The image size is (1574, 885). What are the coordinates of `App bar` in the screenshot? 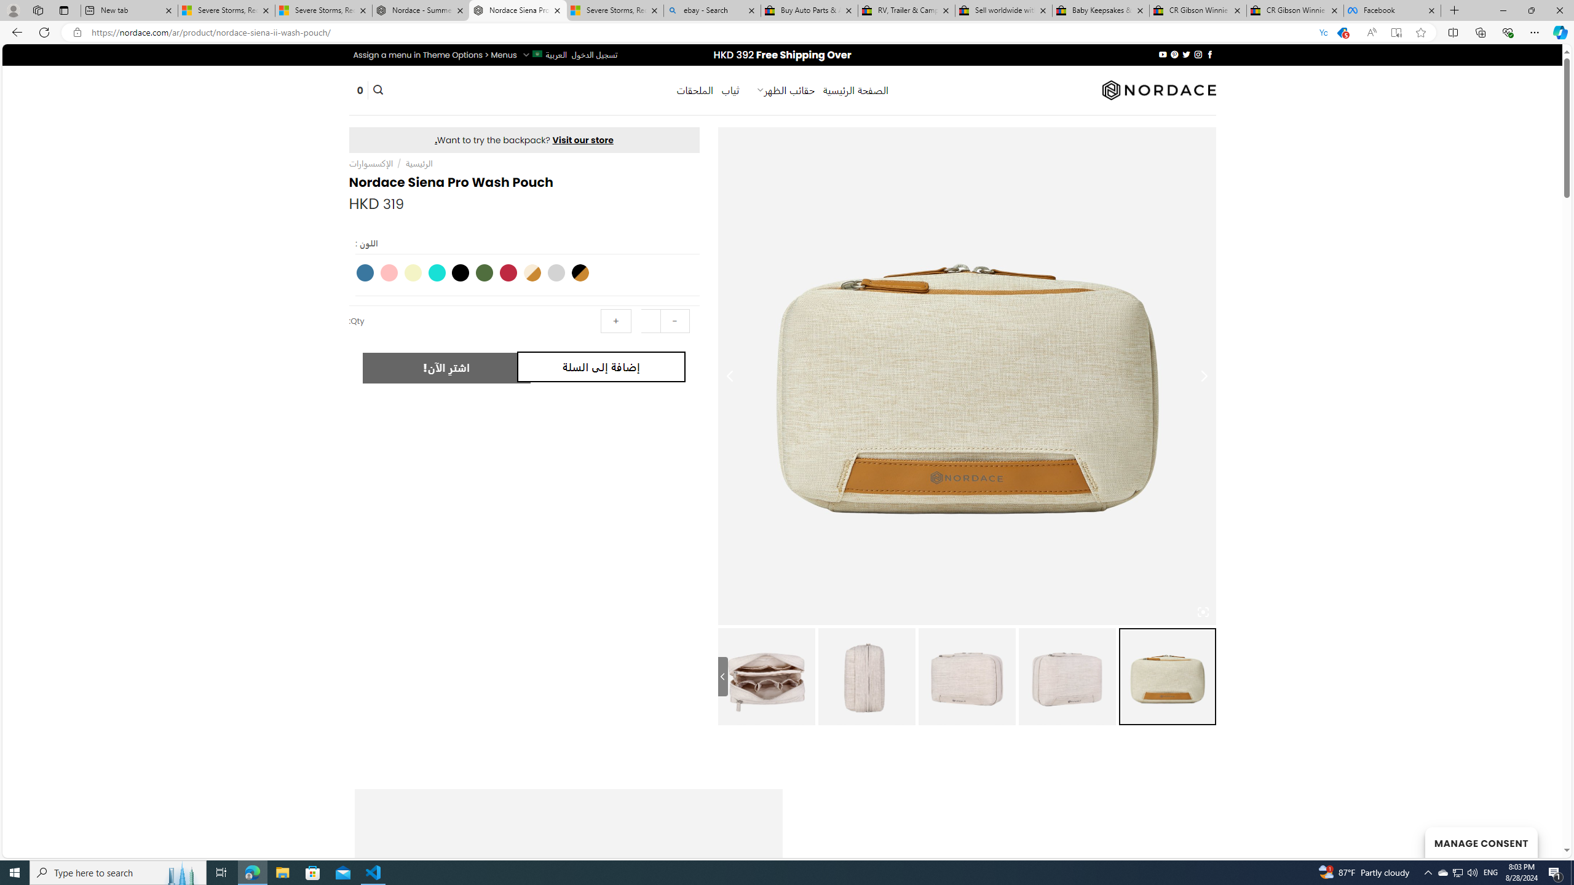 It's located at (787, 33).